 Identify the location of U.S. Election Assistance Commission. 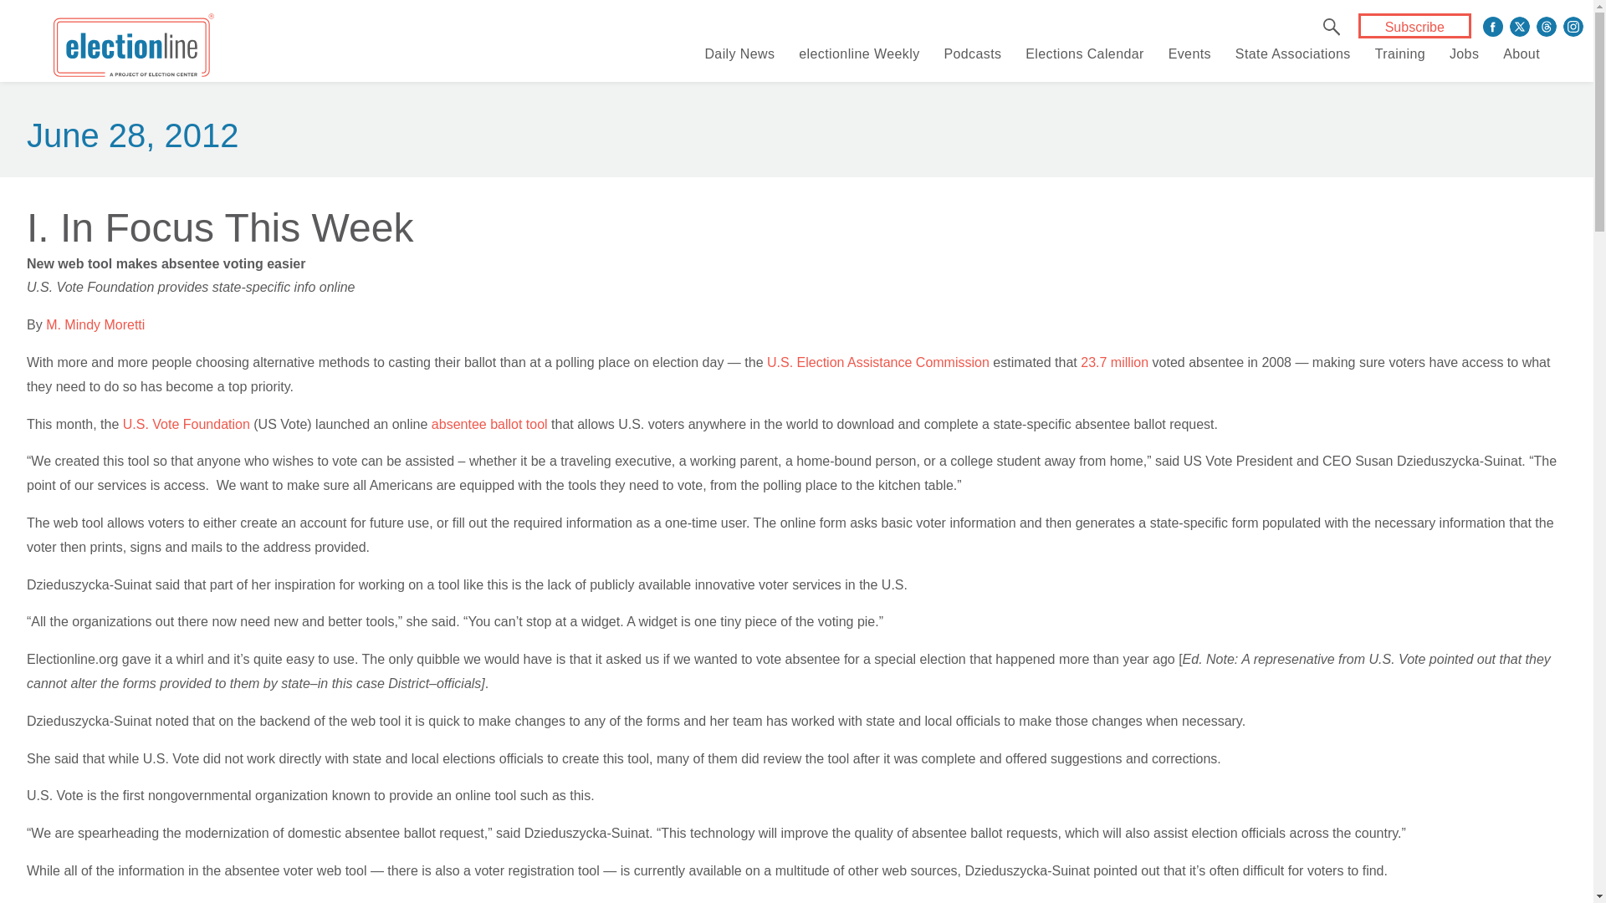
(878, 362).